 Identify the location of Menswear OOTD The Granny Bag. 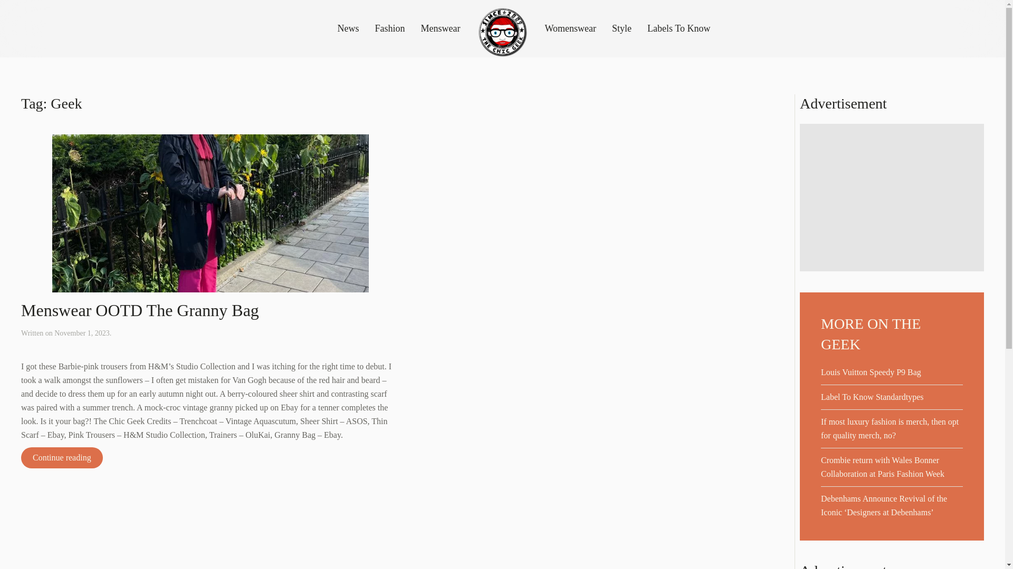
(140, 310).